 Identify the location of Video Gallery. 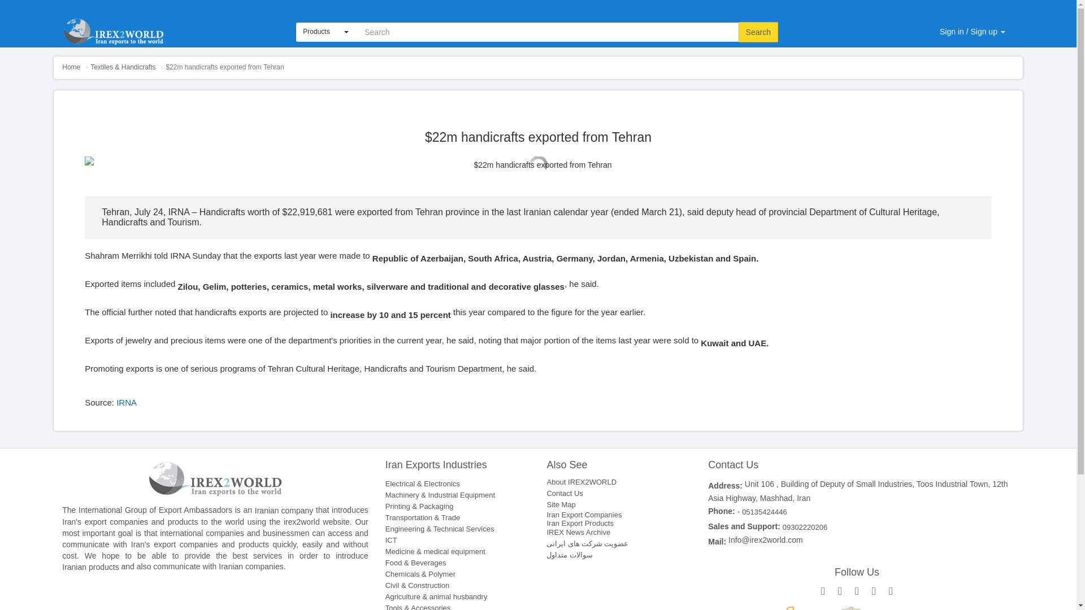
(746, 3).